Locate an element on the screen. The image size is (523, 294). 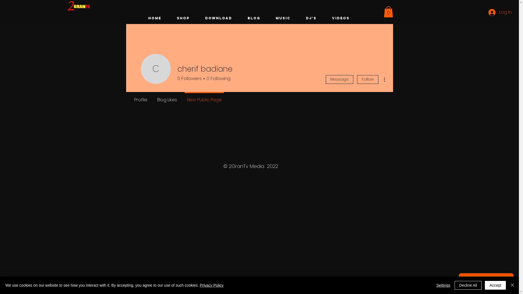
Dj's is located at coordinates (311, 18).